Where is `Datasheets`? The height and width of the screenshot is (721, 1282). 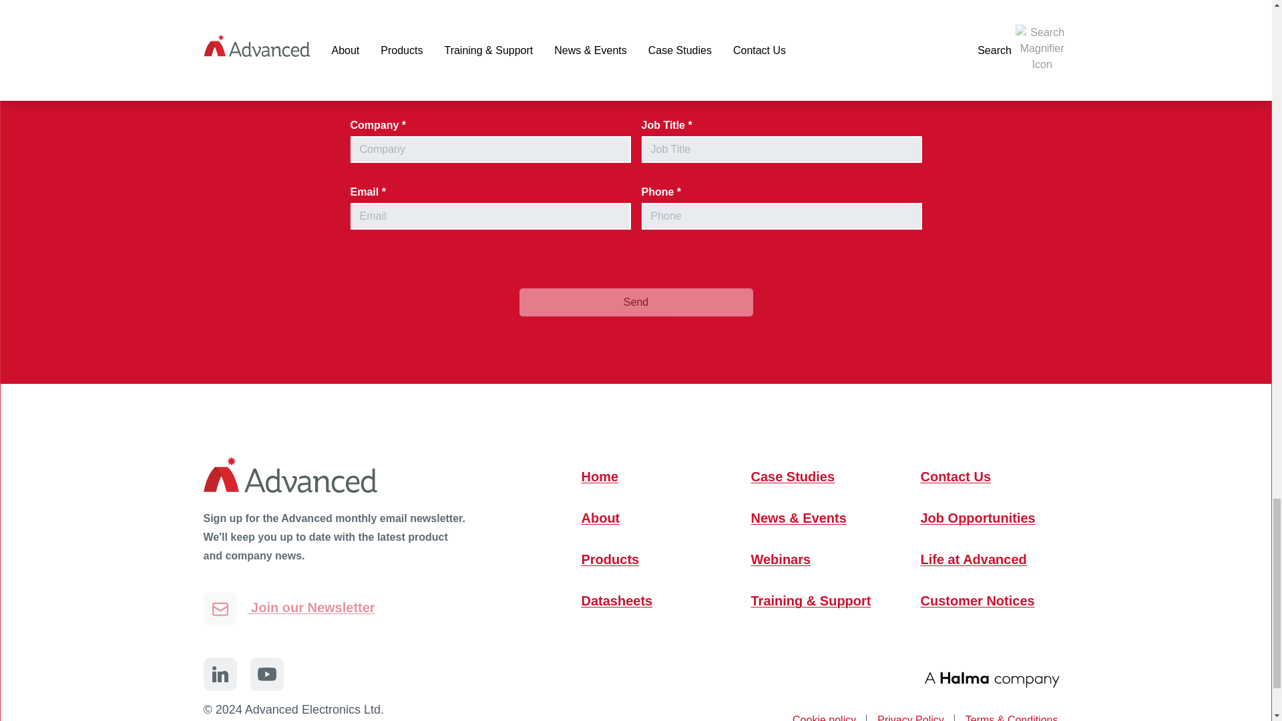 Datasheets is located at coordinates (650, 601).